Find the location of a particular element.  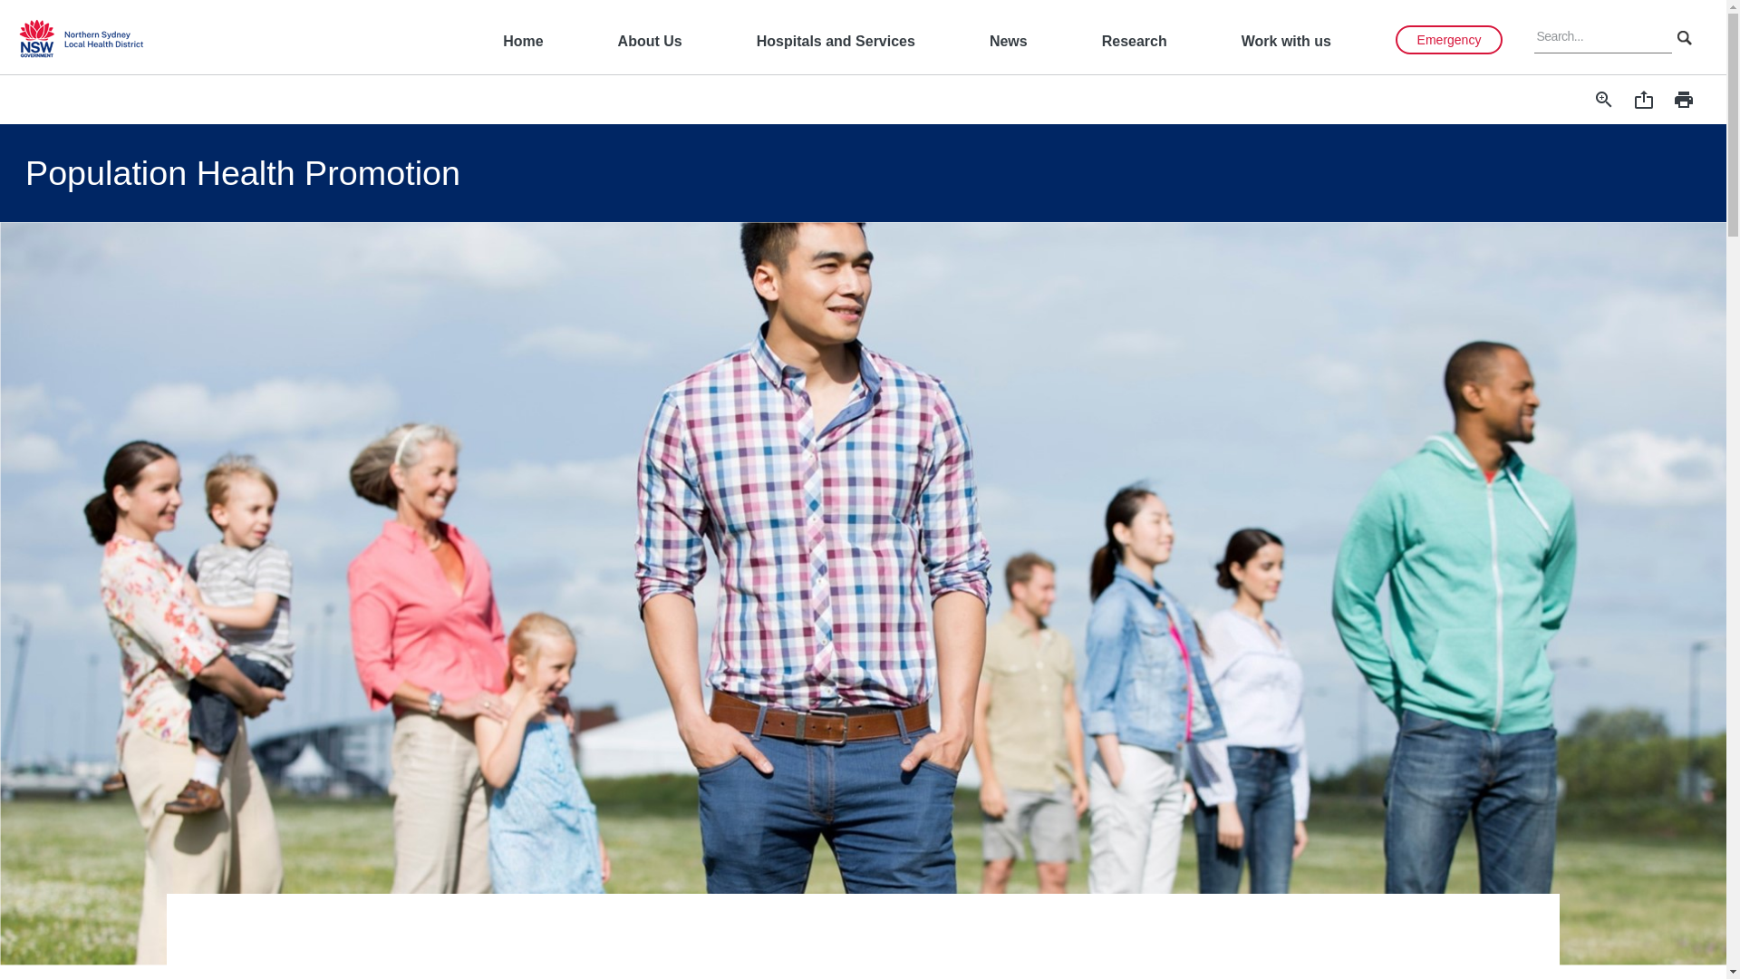

News is located at coordinates (1009, 42).